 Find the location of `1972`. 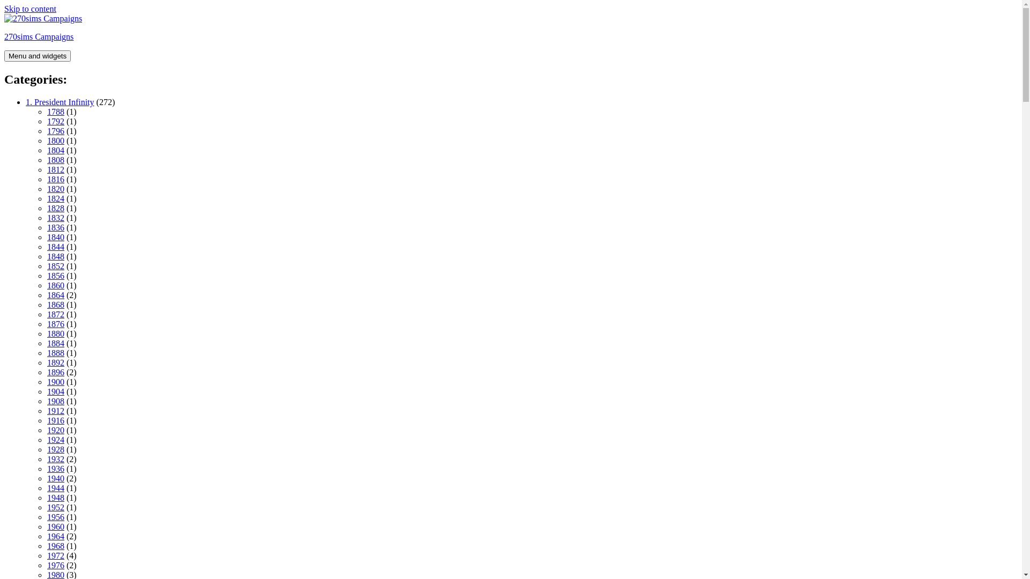

1972 is located at coordinates (56, 555).